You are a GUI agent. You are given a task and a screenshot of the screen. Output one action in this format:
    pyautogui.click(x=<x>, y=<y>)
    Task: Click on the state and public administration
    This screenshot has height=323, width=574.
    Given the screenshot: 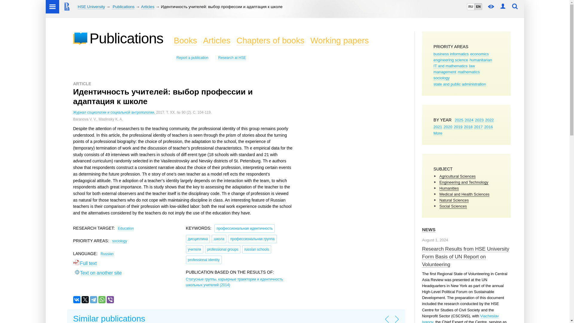 What is the action you would take?
    pyautogui.click(x=460, y=84)
    